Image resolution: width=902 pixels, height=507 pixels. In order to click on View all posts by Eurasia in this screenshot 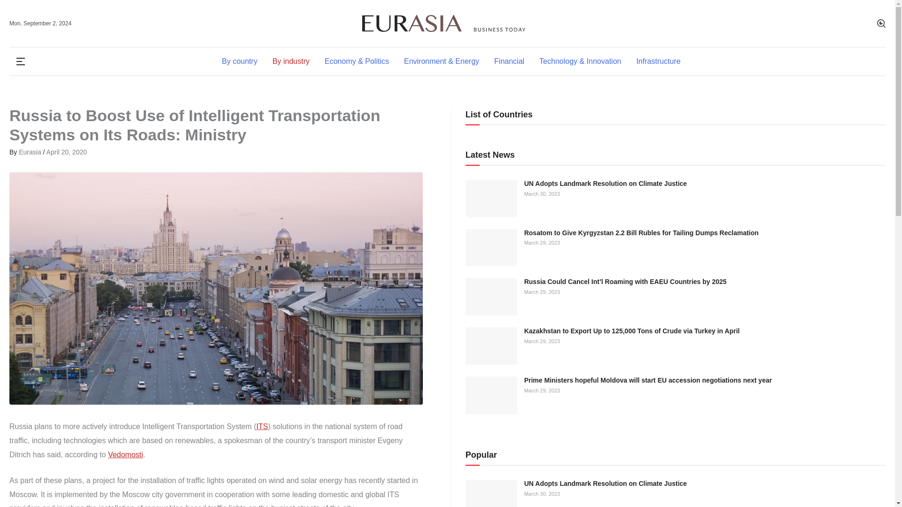, I will do `click(31, 152)`.